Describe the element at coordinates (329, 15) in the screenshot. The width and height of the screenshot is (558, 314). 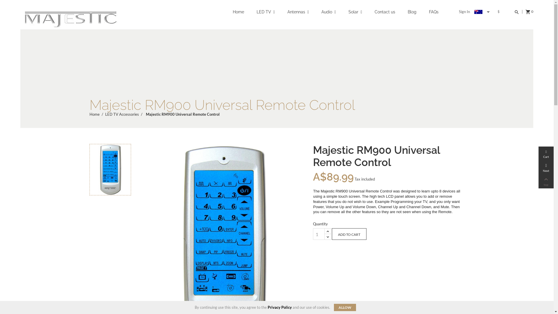
I see `Audio` at that location.